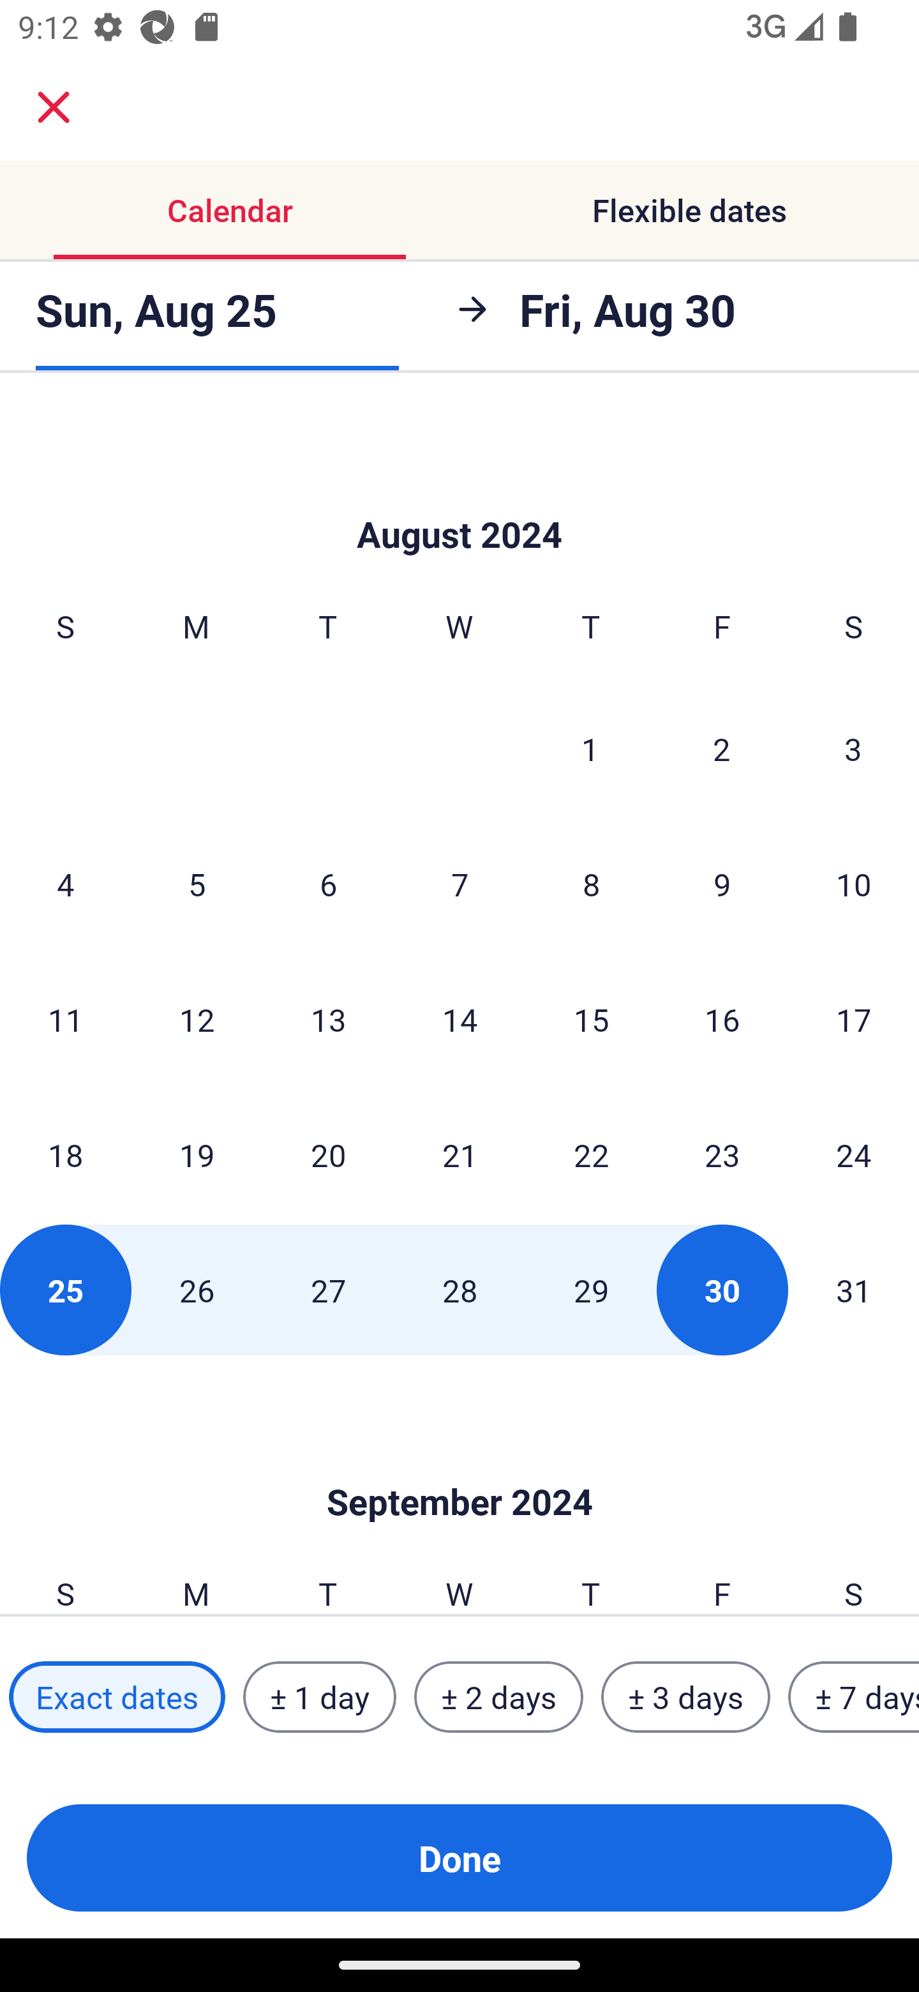 This screenshot has height=1992, width=919. Describe the element at coordinates (117, 1697) in the screenshot. I see `Exact dates` at that location.